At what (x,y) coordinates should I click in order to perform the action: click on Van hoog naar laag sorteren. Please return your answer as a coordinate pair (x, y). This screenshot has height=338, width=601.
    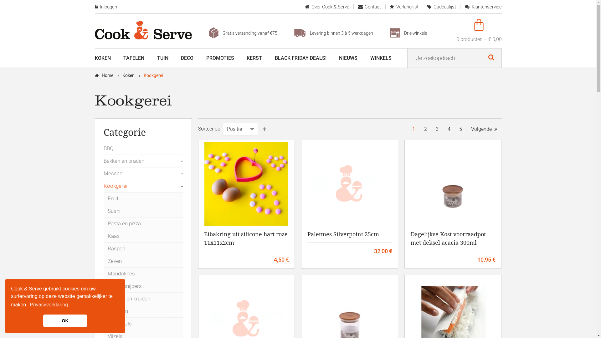
    Looking at the image, I should click on (265, 129).